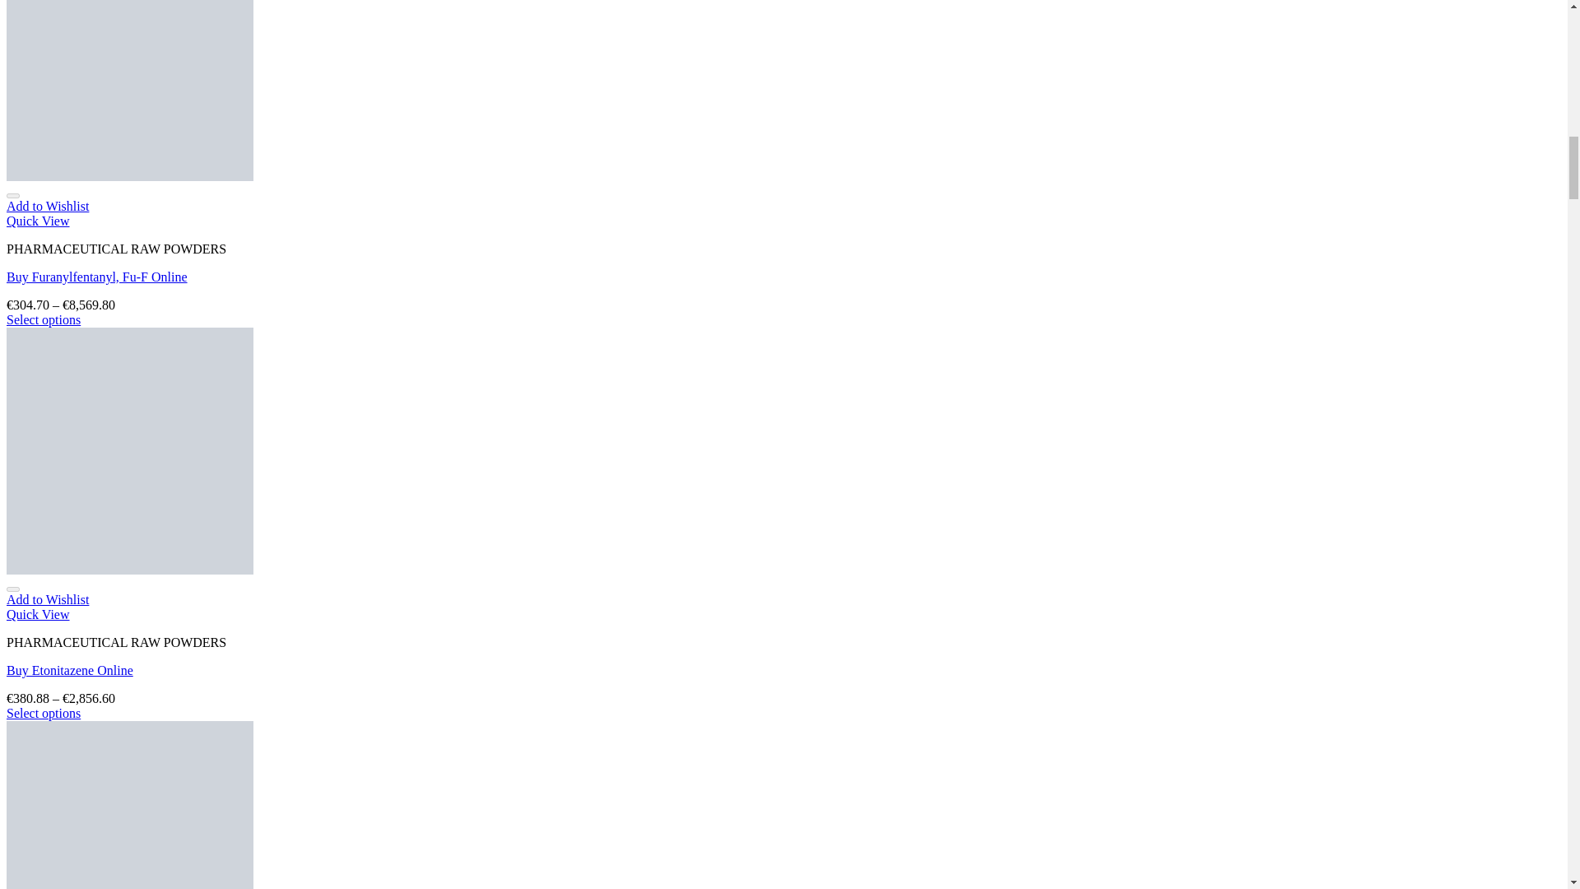 Image resolution: width=1580 pixels, height=889 pixels. Describe the element at coordinates (47, 206) in the screenshot. I see `Add to Wishlist` at that location.